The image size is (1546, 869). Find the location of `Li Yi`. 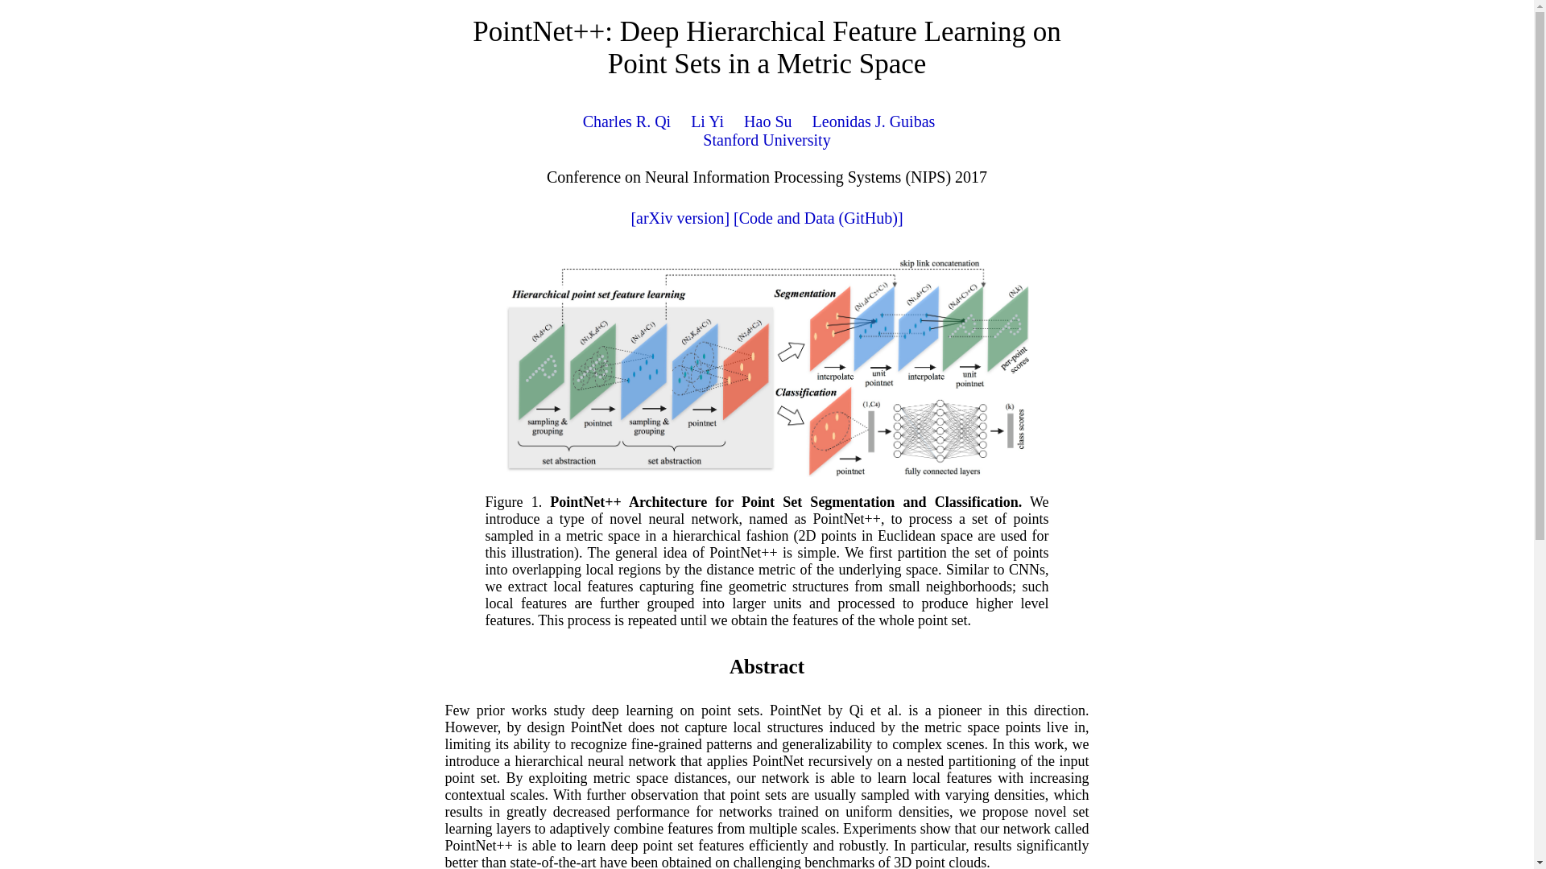

Li Yi is located at coordinates (707, 121).